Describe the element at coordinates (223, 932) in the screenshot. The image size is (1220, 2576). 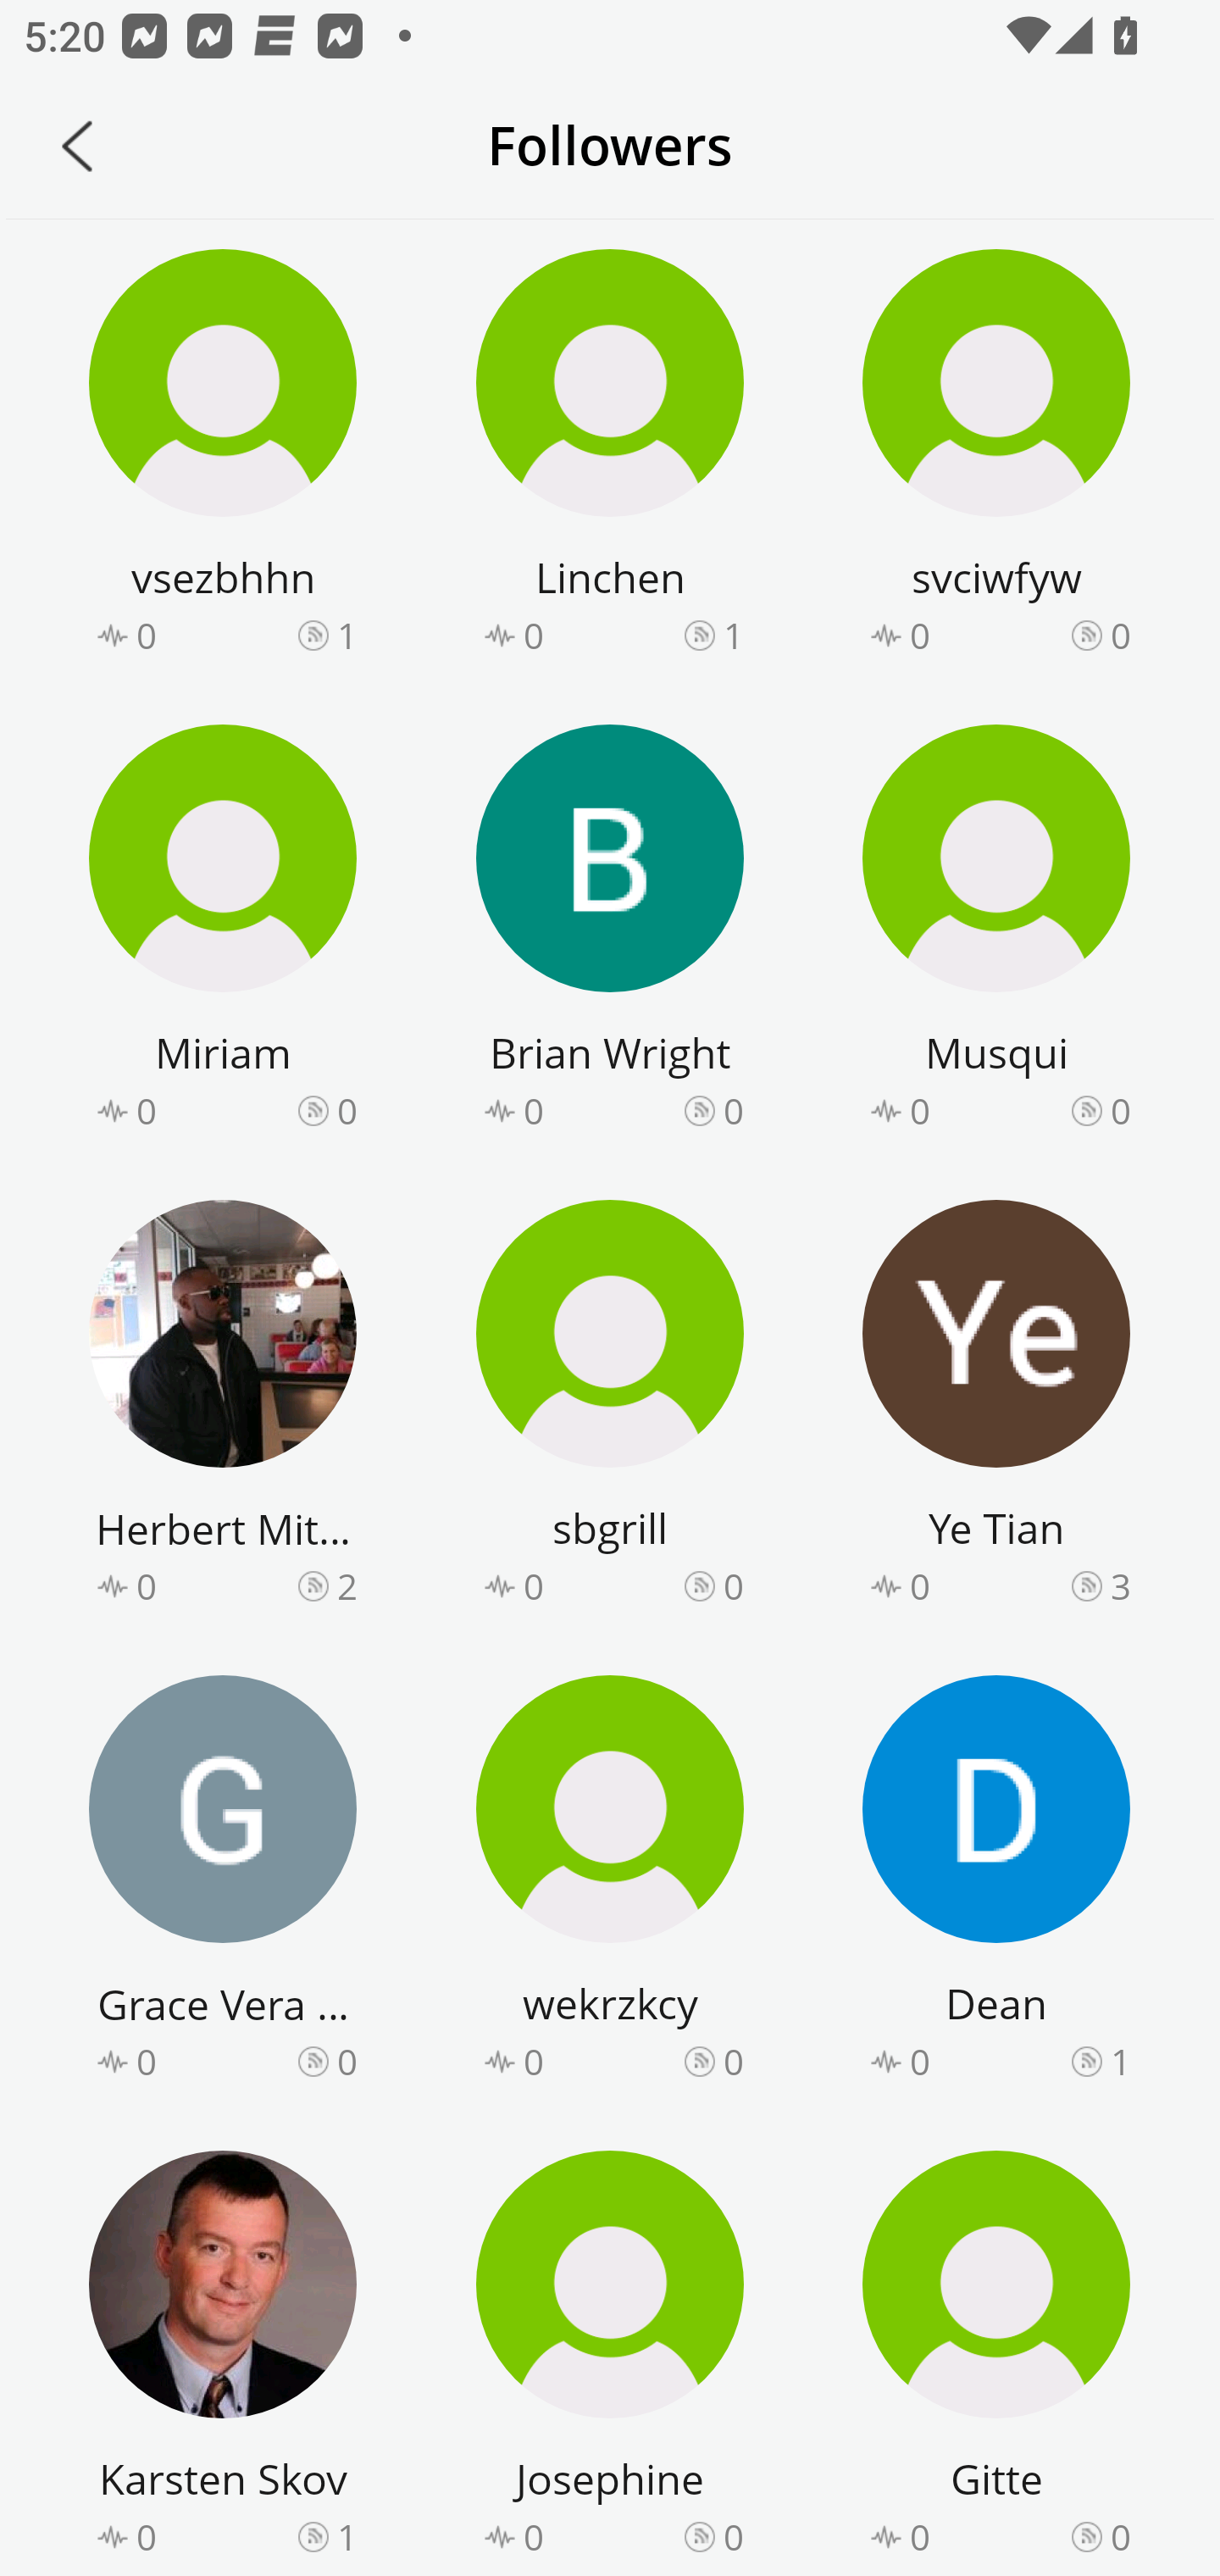
I see `Miriam 0 0` at that location.